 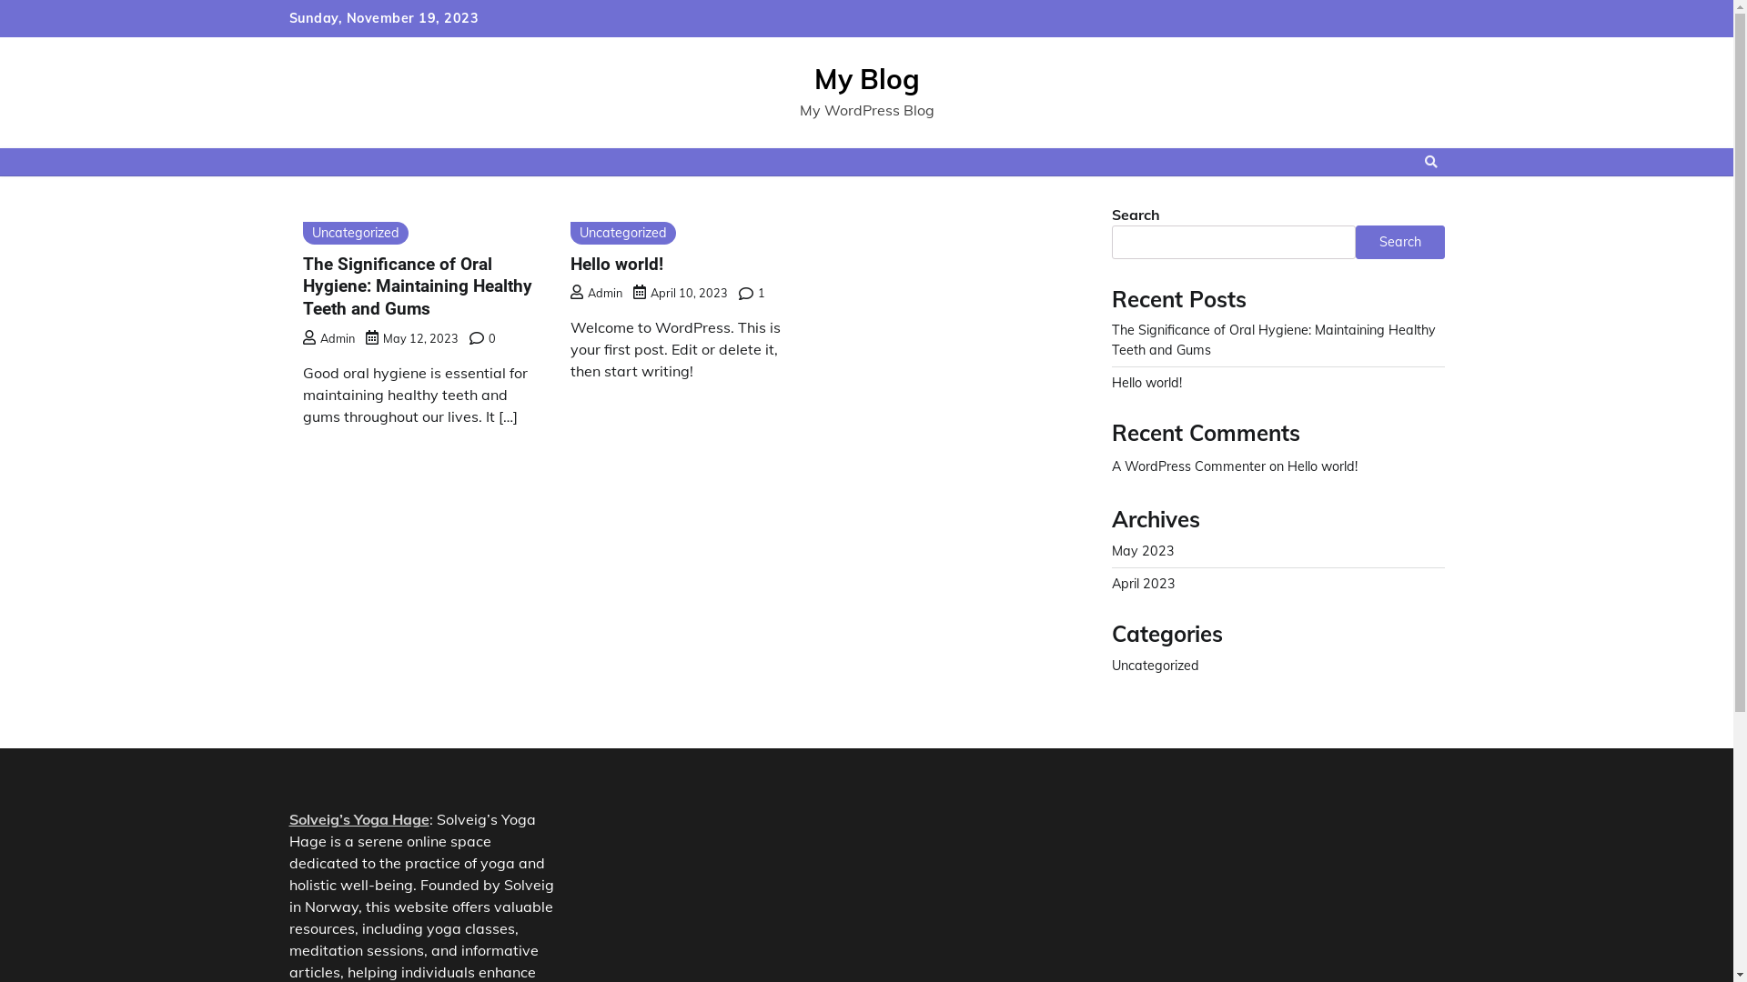 I want to click on A WordPress Commenter, so click(x=1188, y=466).